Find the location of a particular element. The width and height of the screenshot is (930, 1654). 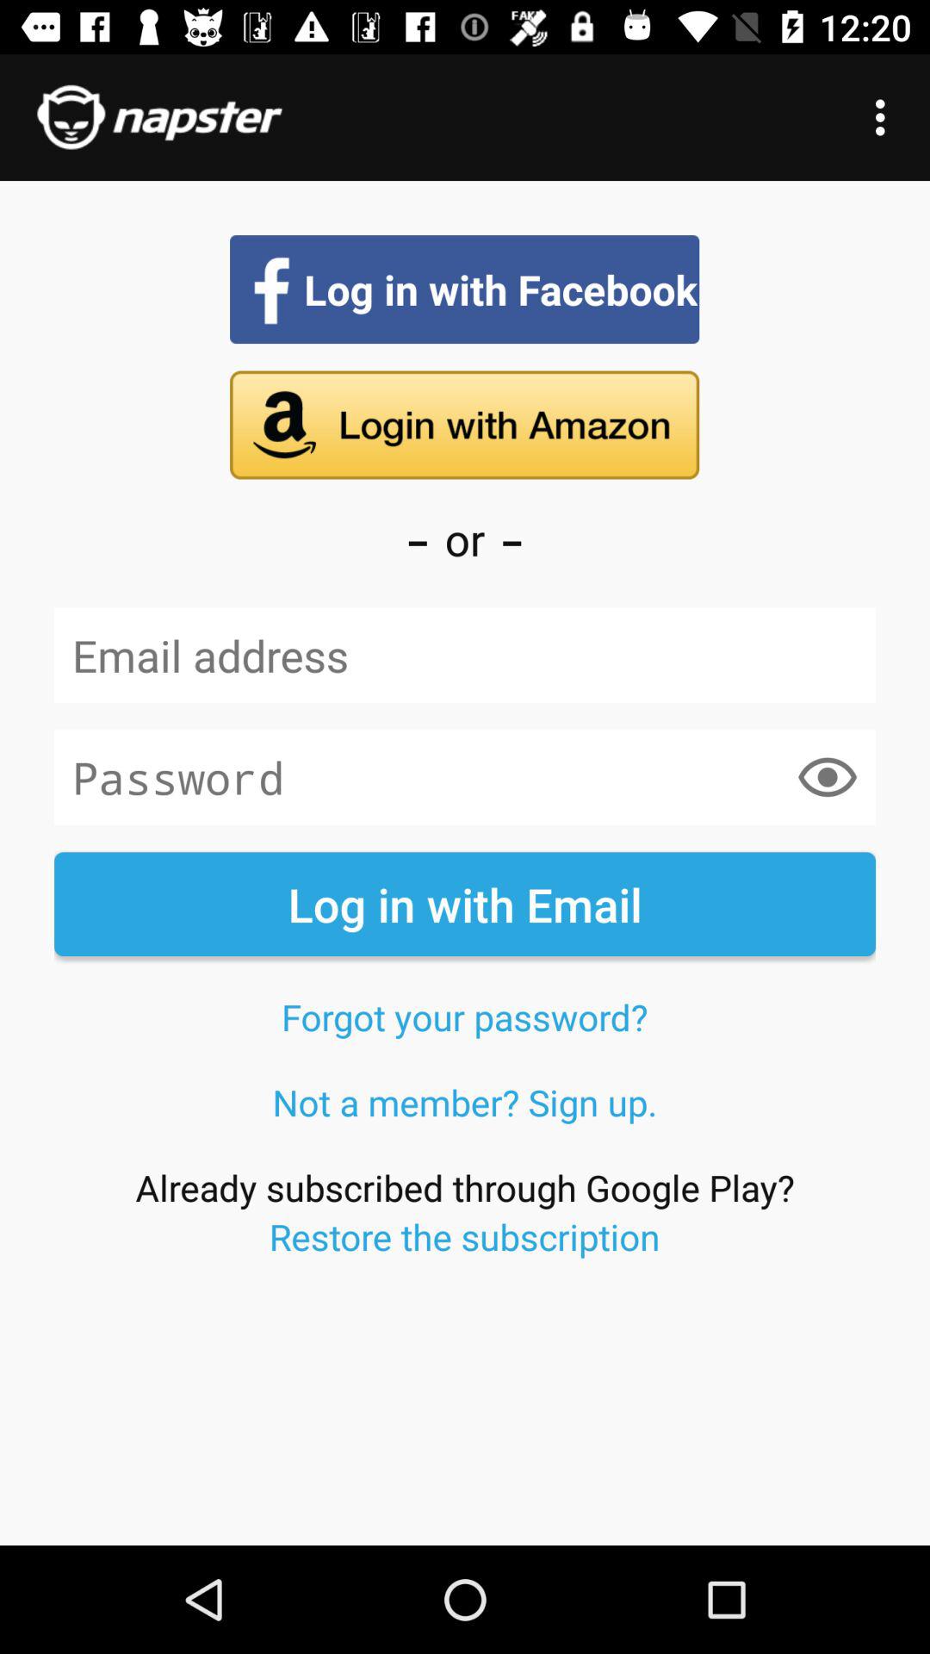

turn off the not a member is located at coordinates (465, 1102).